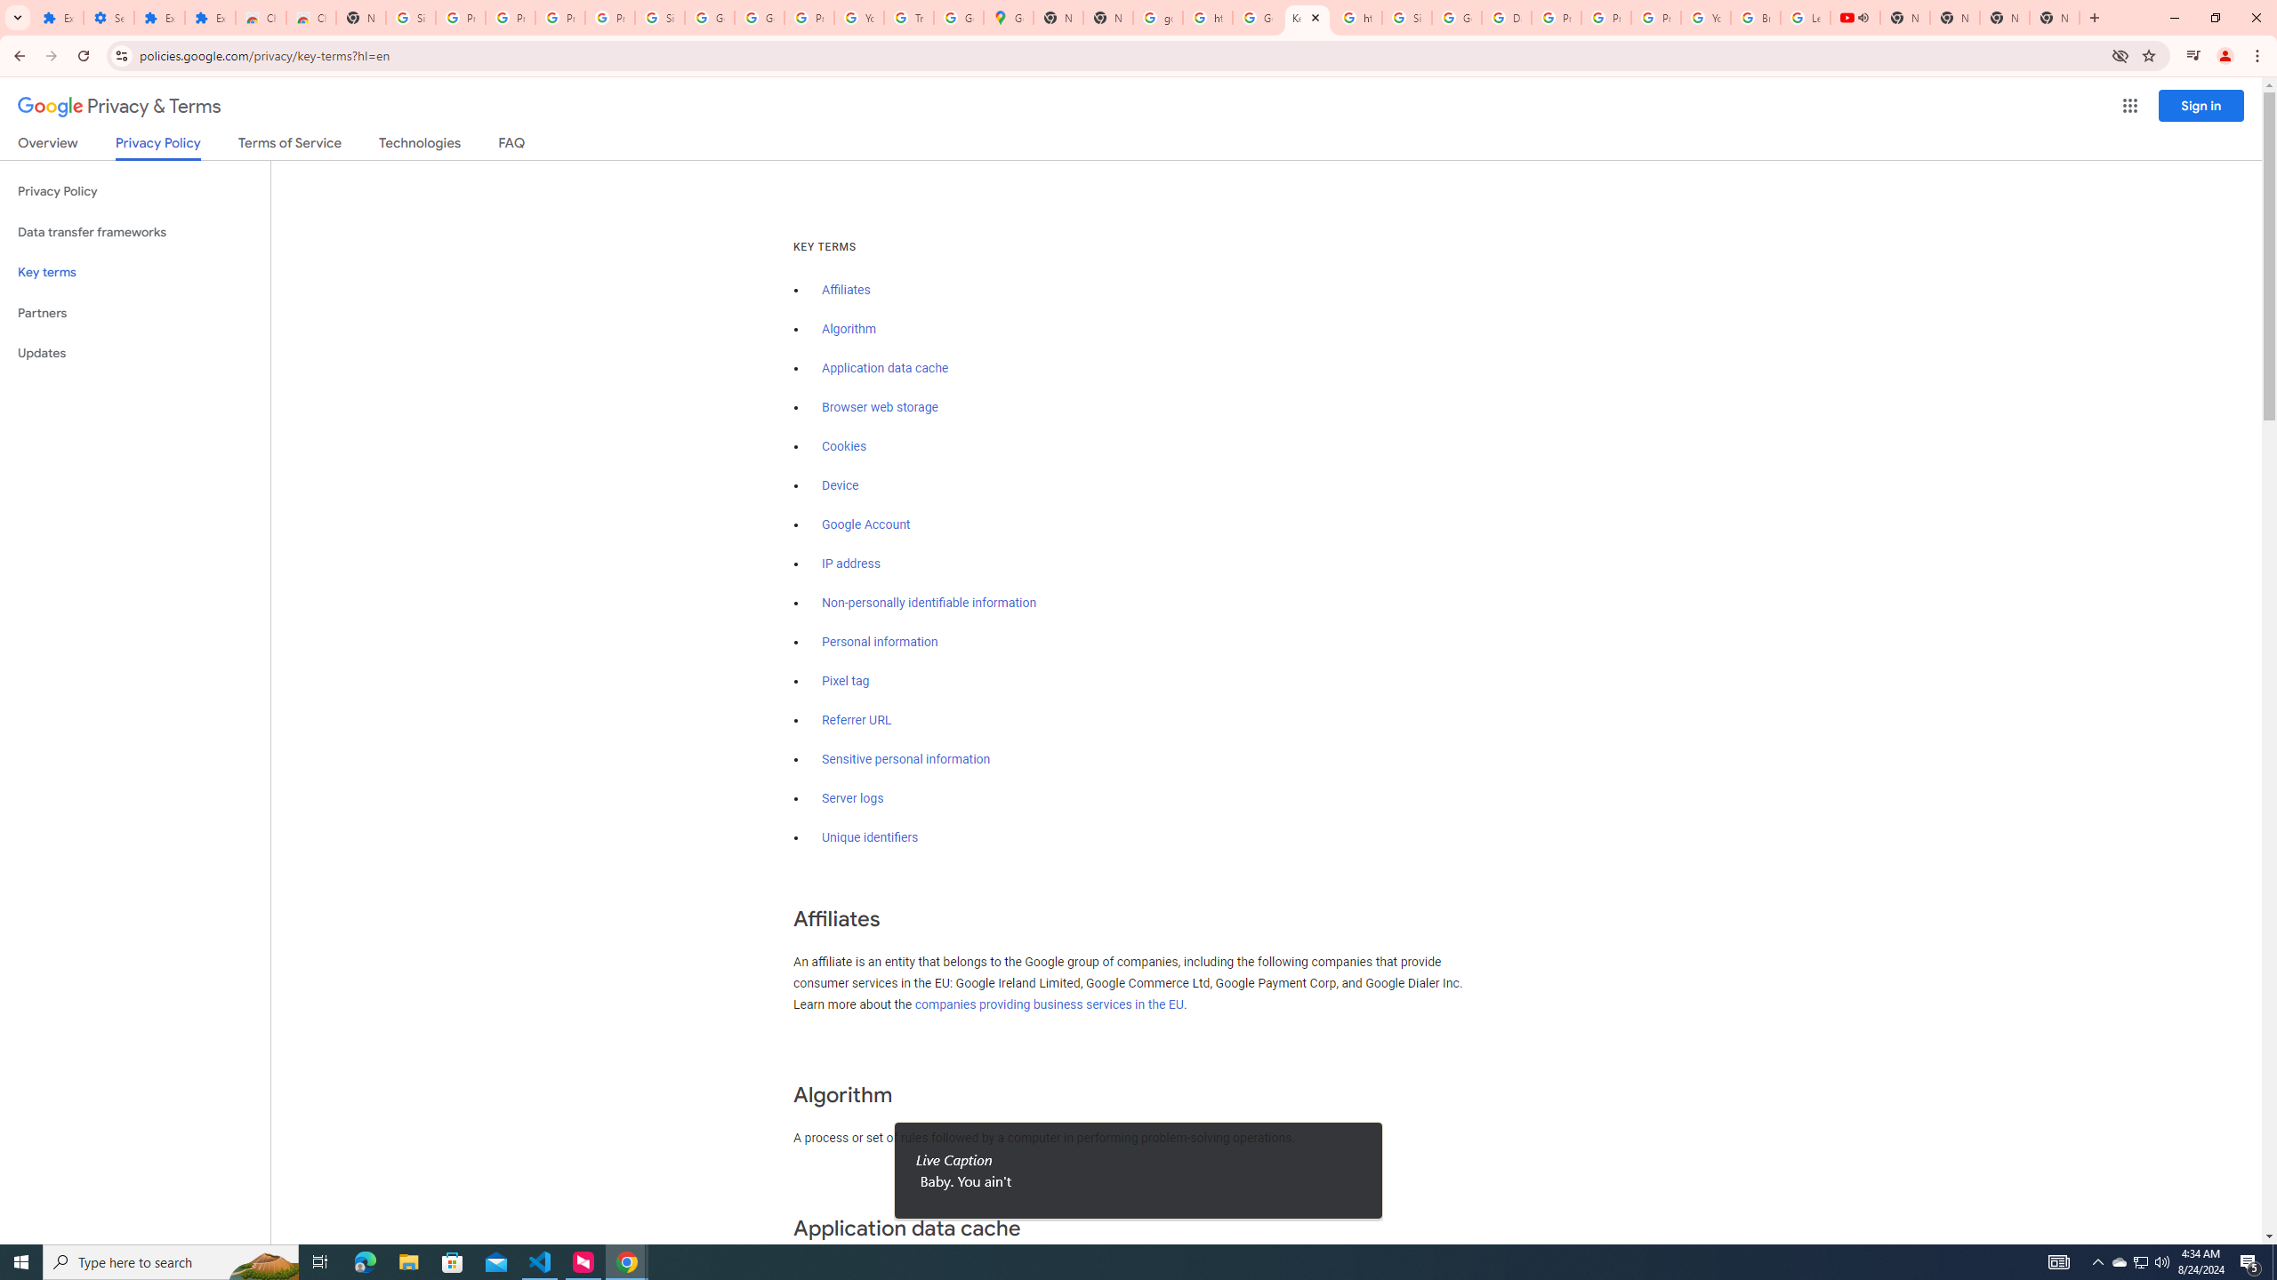 Image resolution: width=2277 pixels, height=1280 pixels. What do you see at coordinates (857, 720) in the screenshot?
I see `Referrer URL` at bounding box center [857, 720].